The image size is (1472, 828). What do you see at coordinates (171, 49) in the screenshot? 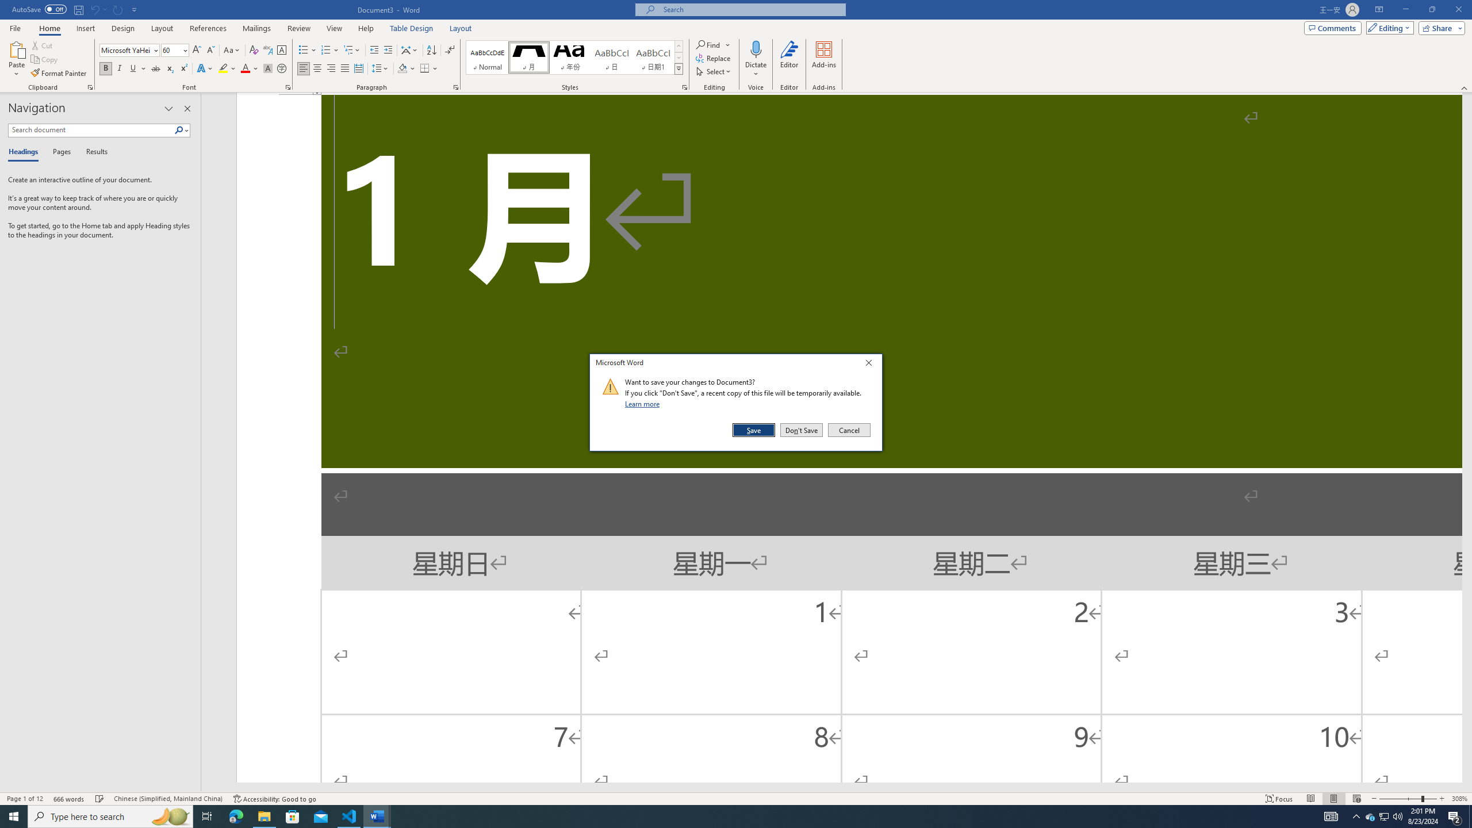
I see `Font Size` at bounding box center [171, 49].